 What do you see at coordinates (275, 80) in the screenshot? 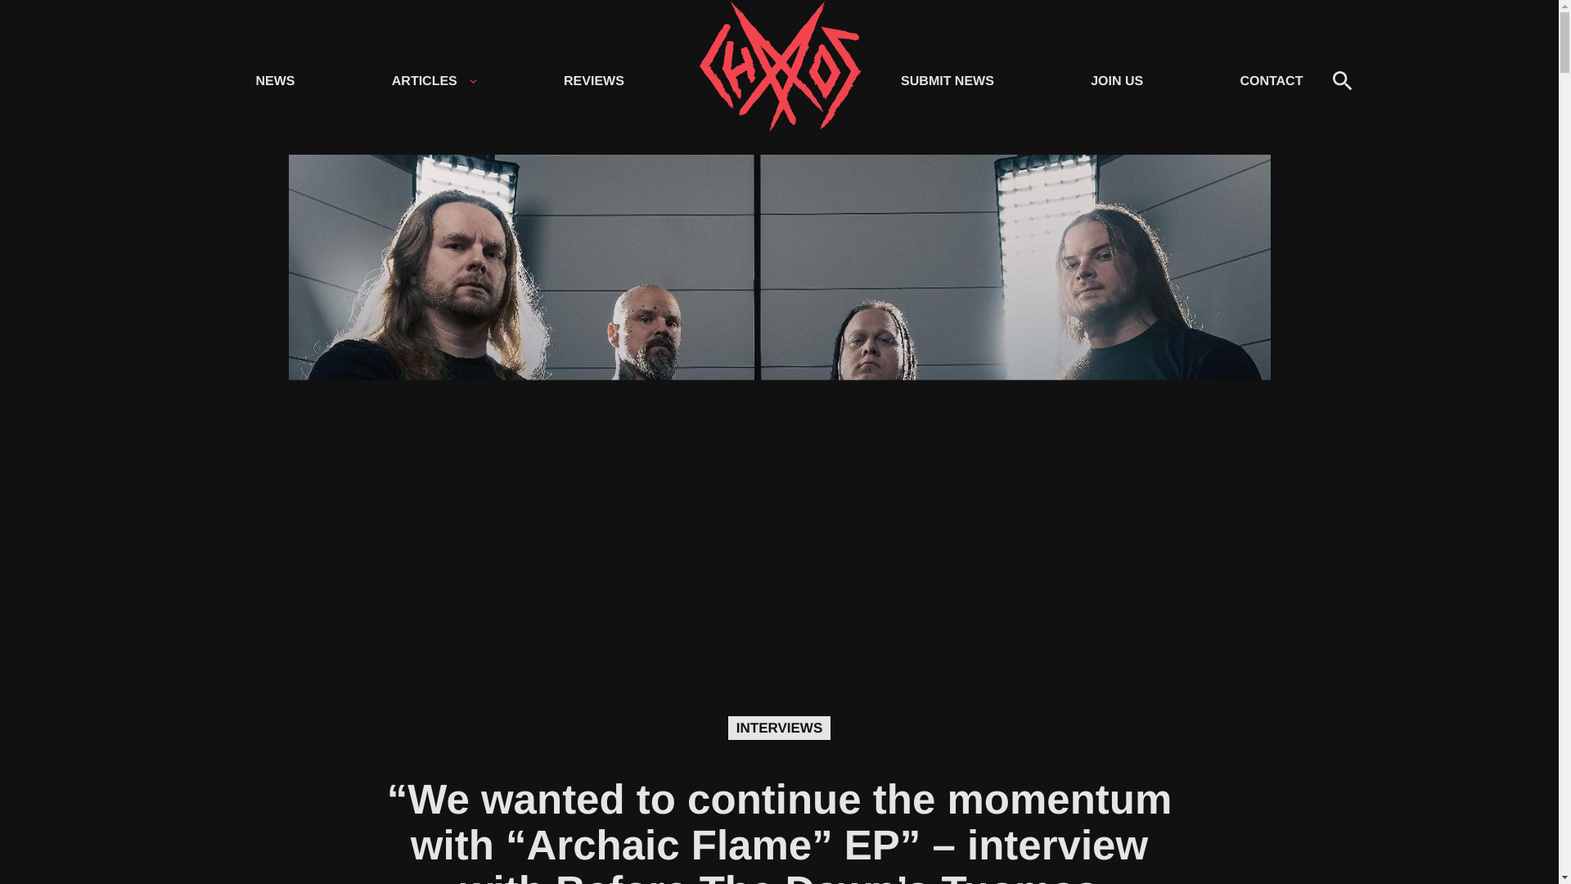
I see `NEWS` at bounding box center [275, 80].